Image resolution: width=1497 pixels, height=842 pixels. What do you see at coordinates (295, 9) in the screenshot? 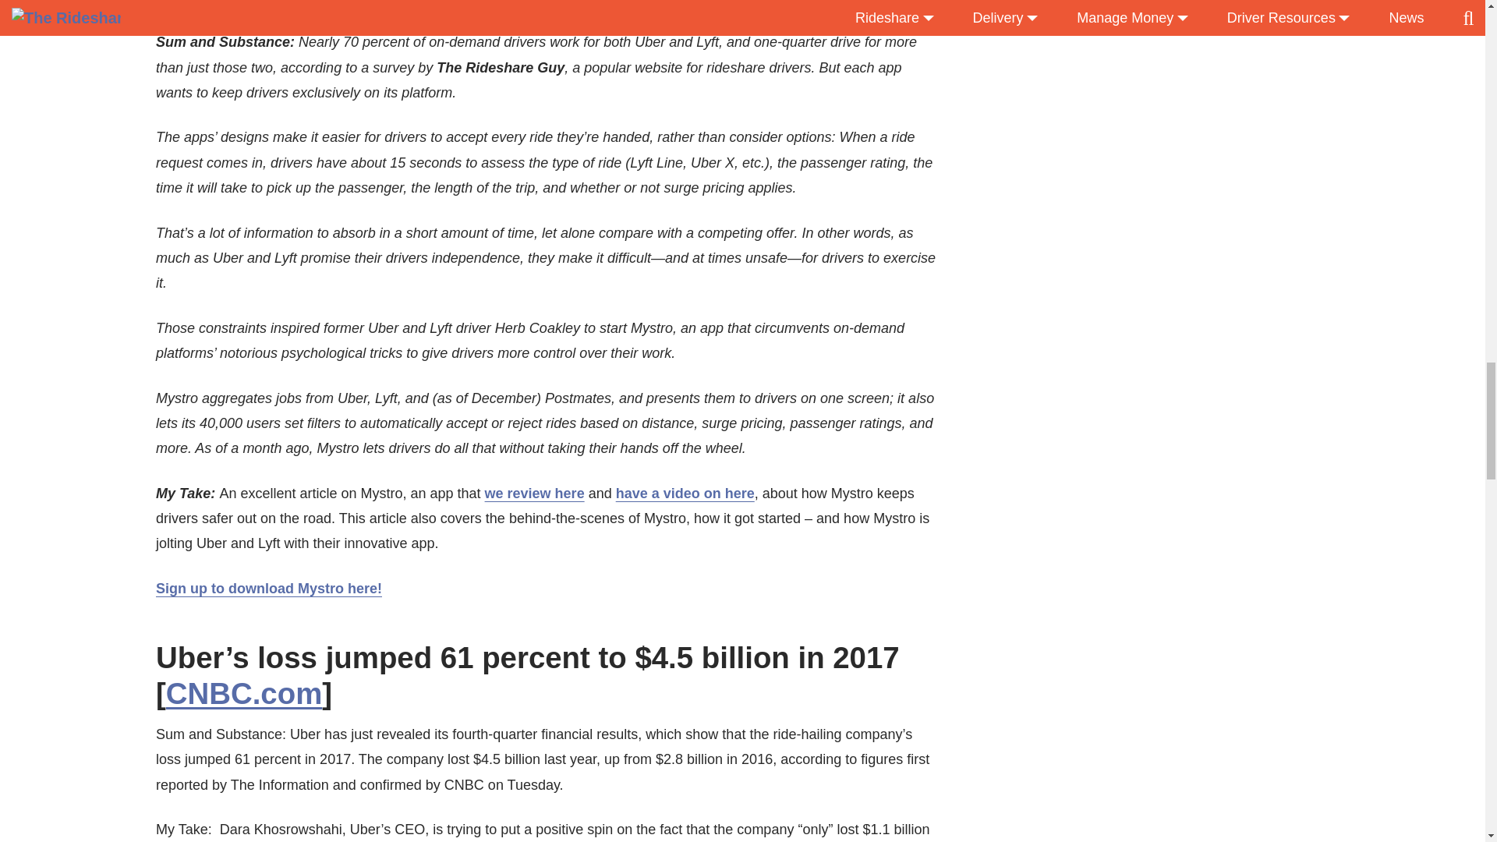
I see `WIRED` at bounding box center [295, 9].